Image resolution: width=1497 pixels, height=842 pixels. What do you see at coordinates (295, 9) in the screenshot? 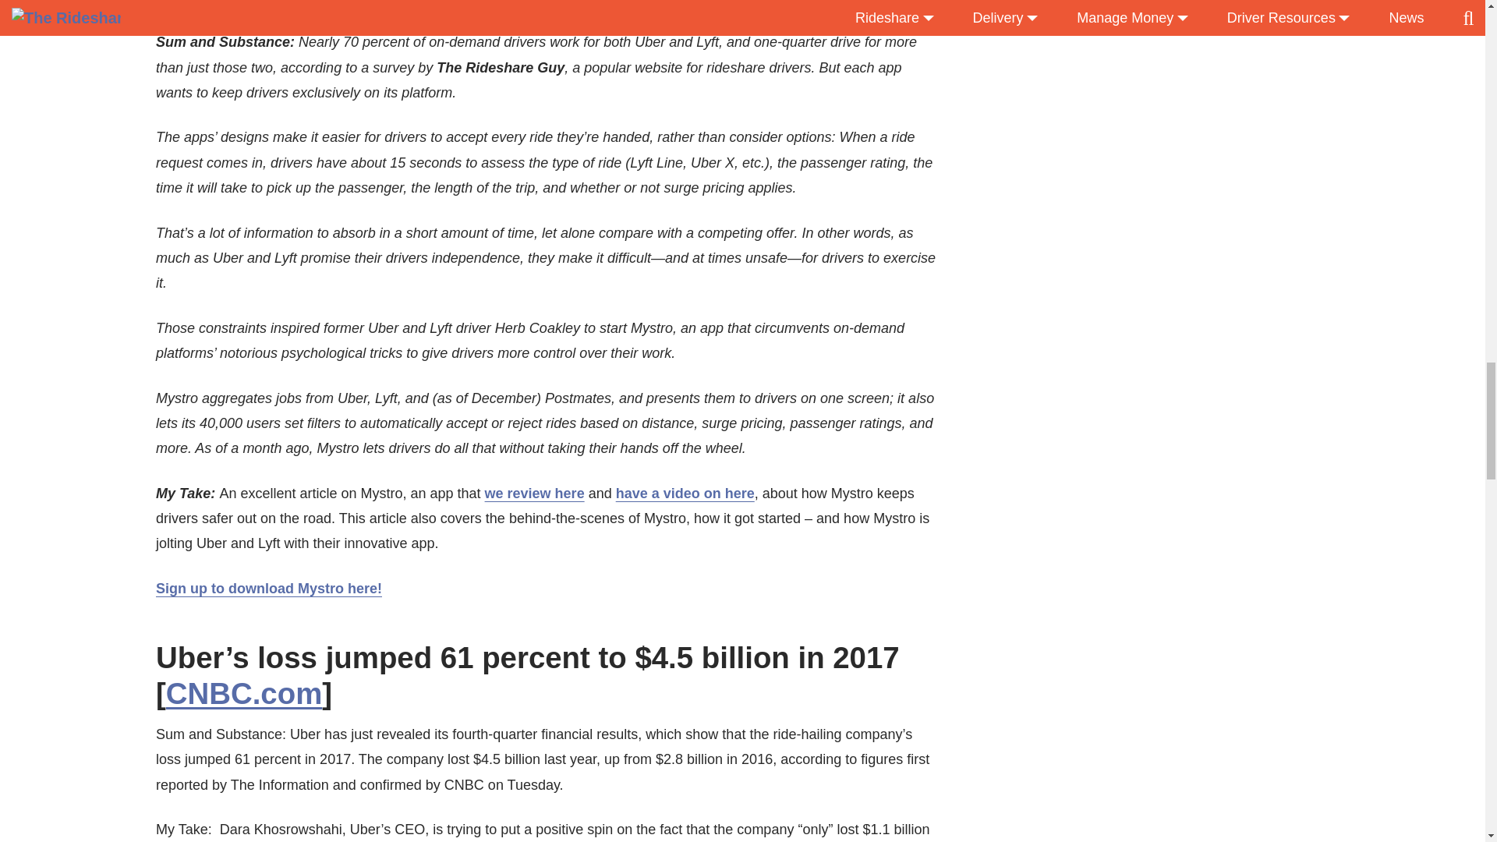
I see `WIRED` at bounding box center [295, 9].